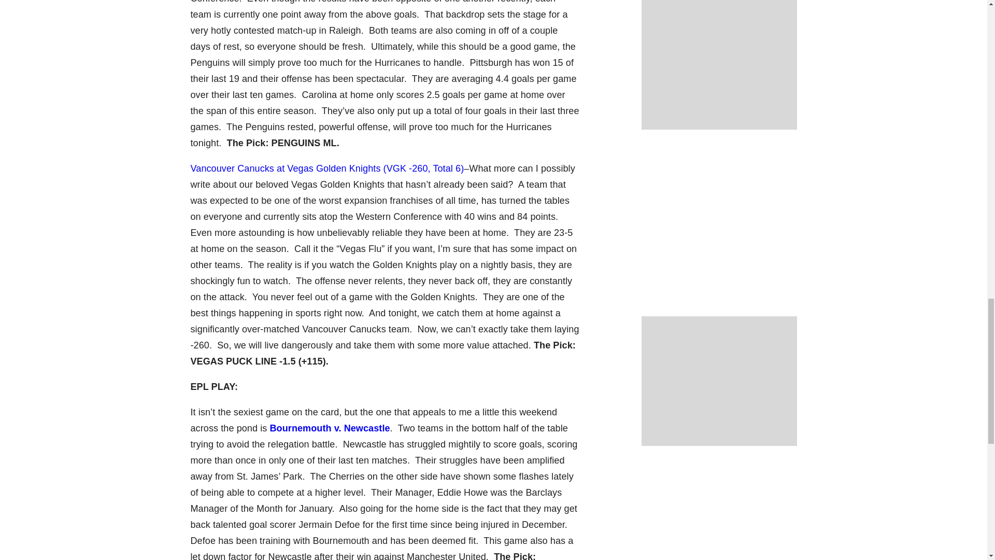 Image resolution: width=995 pixels, height=560 pixels. Describe the element at coordinates (330, 428) in the screenshot. I see `Bournemouth v. Newcastle` at that location.